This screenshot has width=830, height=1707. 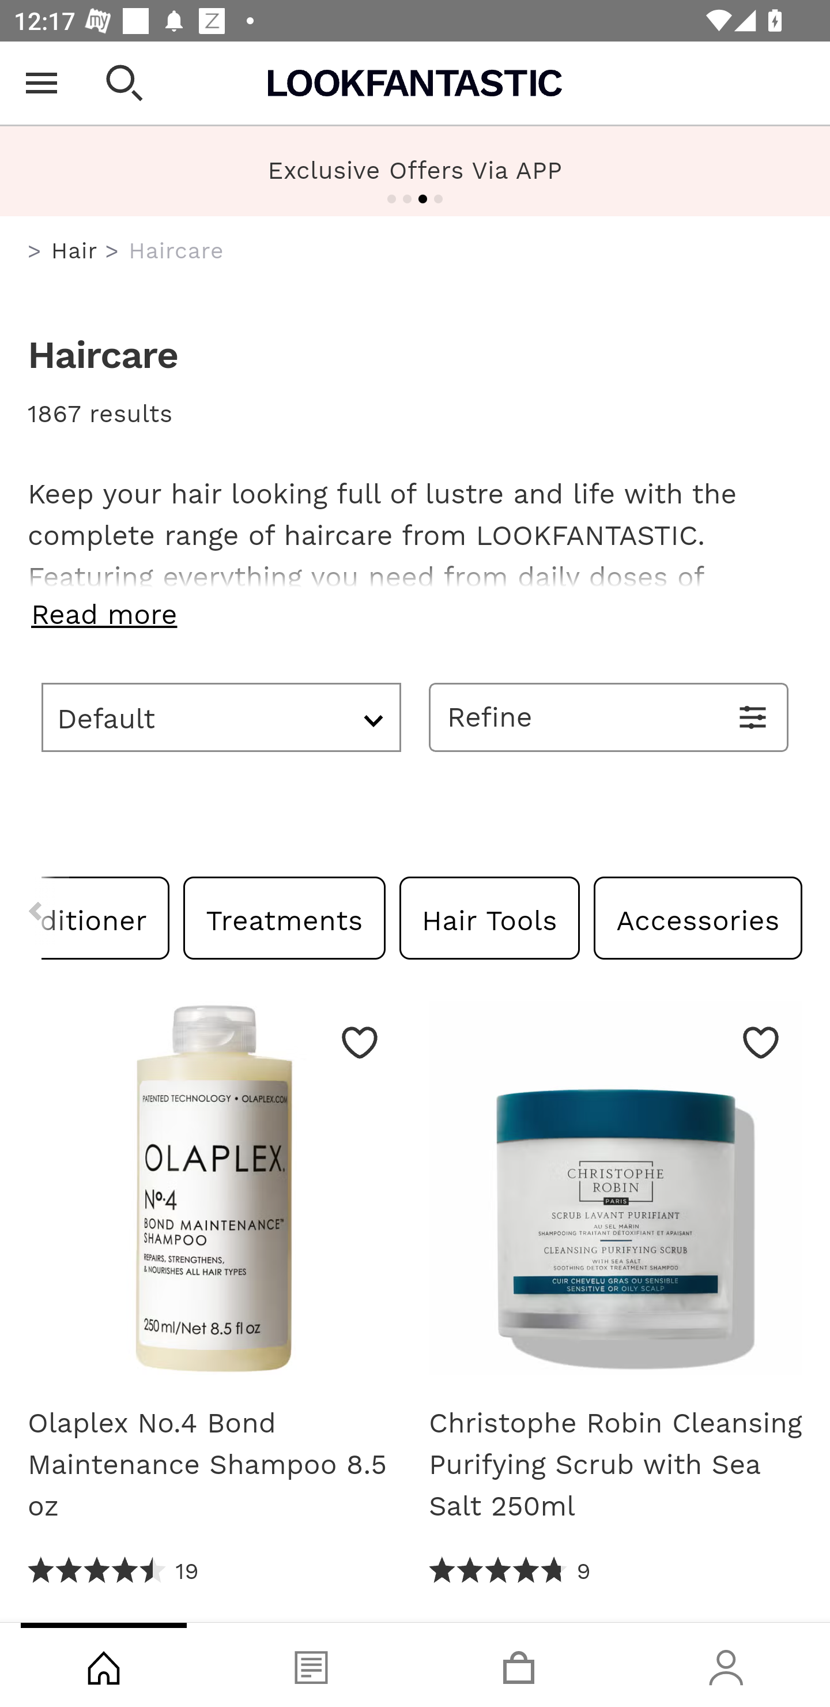 What do you see at coordinates (311, 1665) in the screenshot?
I see `Blog, tab, 2 of 4` at bounding box center [311, 1665].